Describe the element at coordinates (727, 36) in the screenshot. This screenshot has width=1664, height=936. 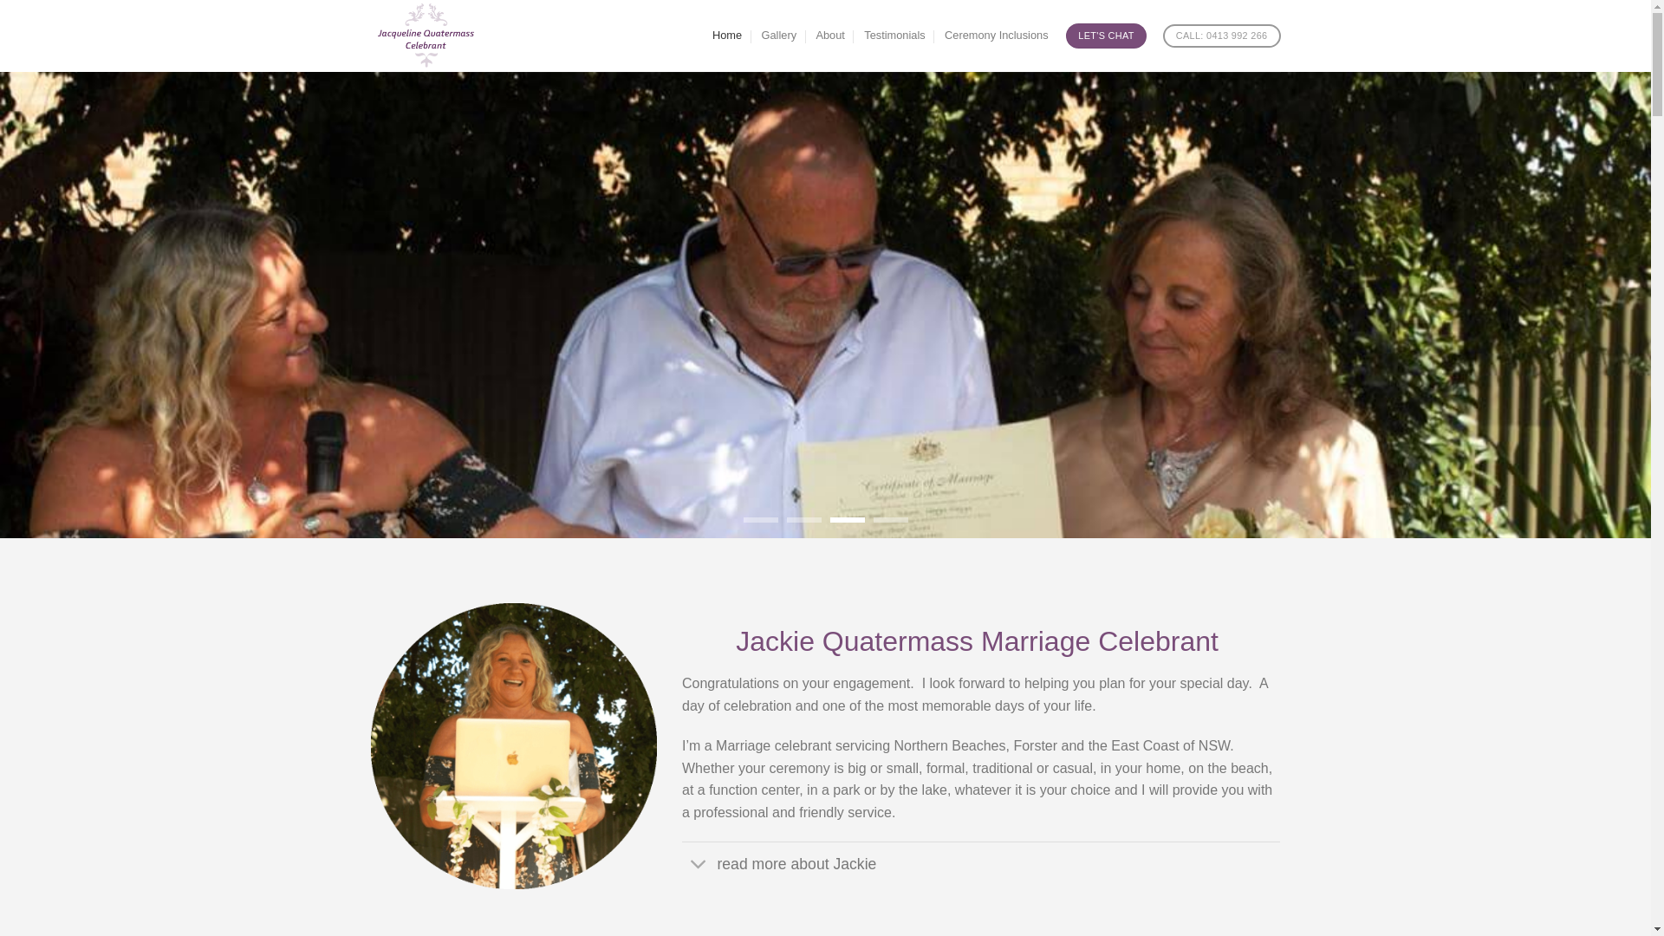
I see `Home` at that location.